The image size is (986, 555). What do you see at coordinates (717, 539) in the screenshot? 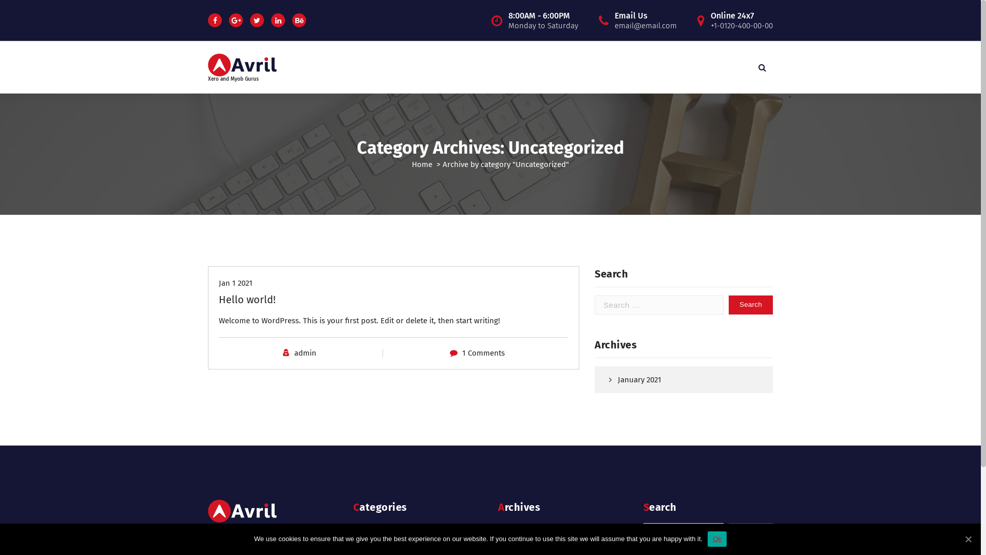
I see `Ok` at bounding box center [717, 539].